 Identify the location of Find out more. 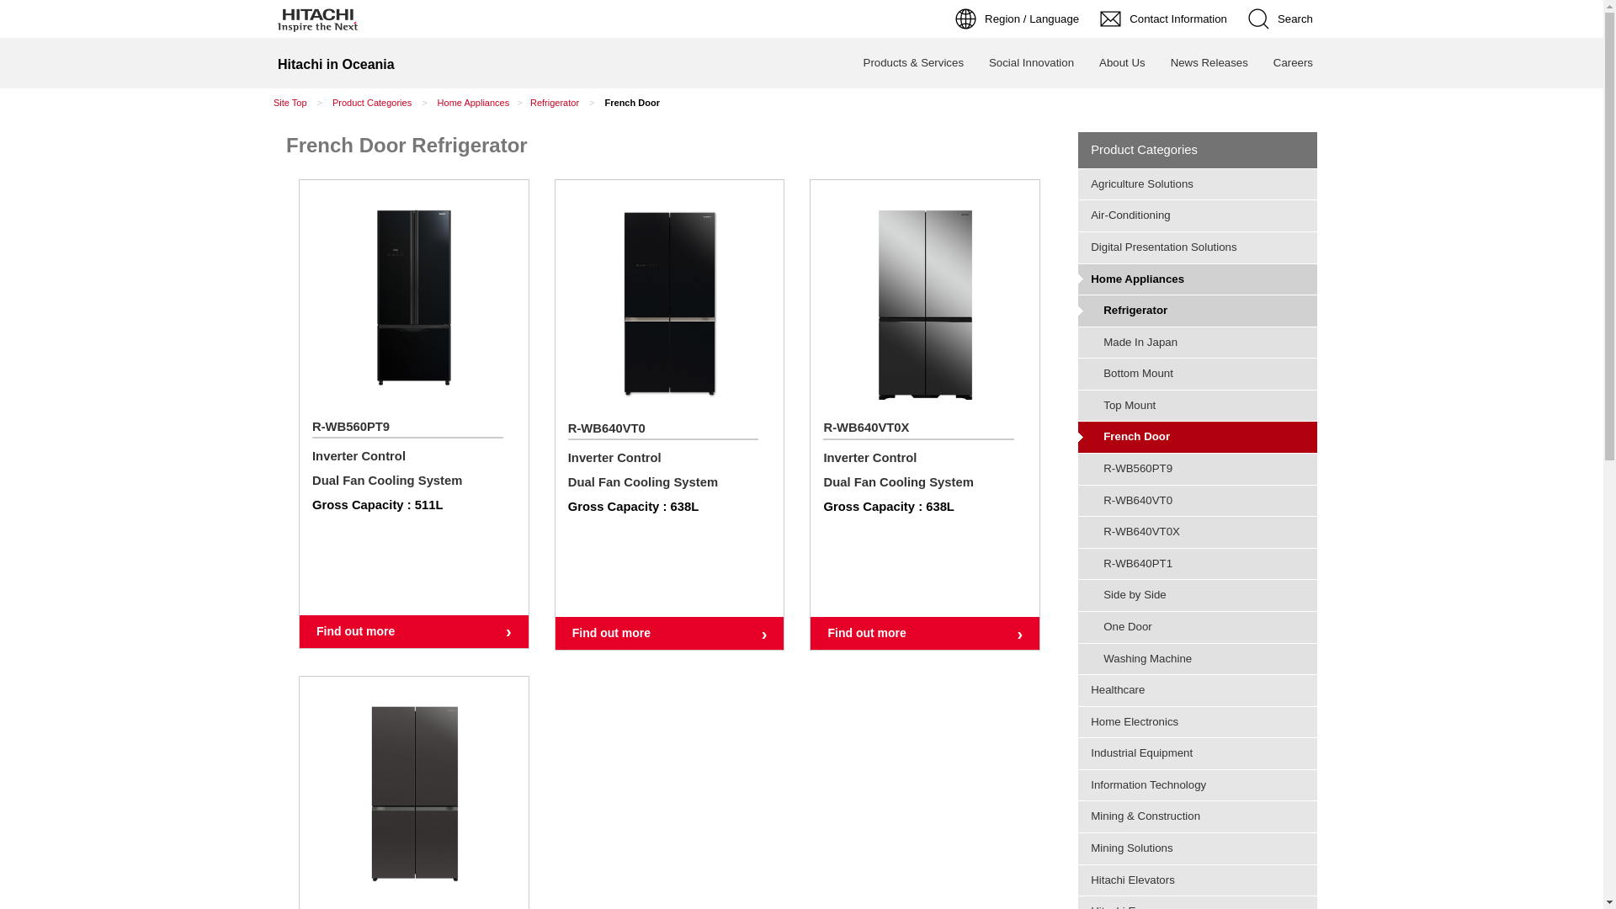
(925, 633).